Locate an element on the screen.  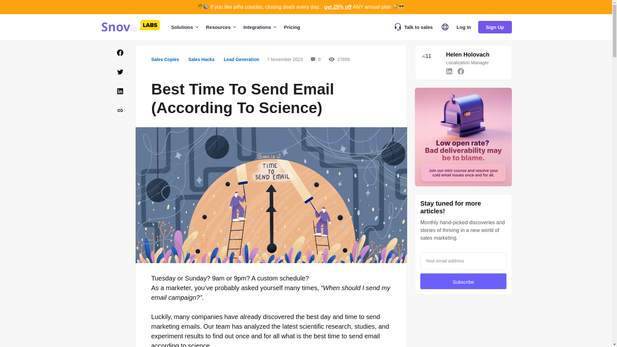
Talk to sales is located at coordinates (414, 27).